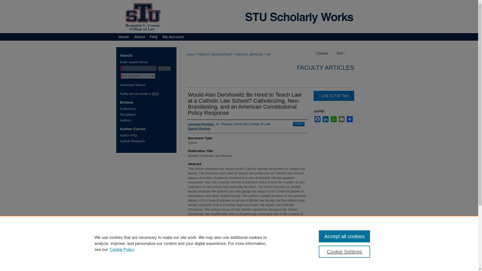 The image size is (482, 271). What do you see at coordinates (325, 67) in the screenshot?
I see `FACULTY ARTICLES` at bounding box center [325, 67].